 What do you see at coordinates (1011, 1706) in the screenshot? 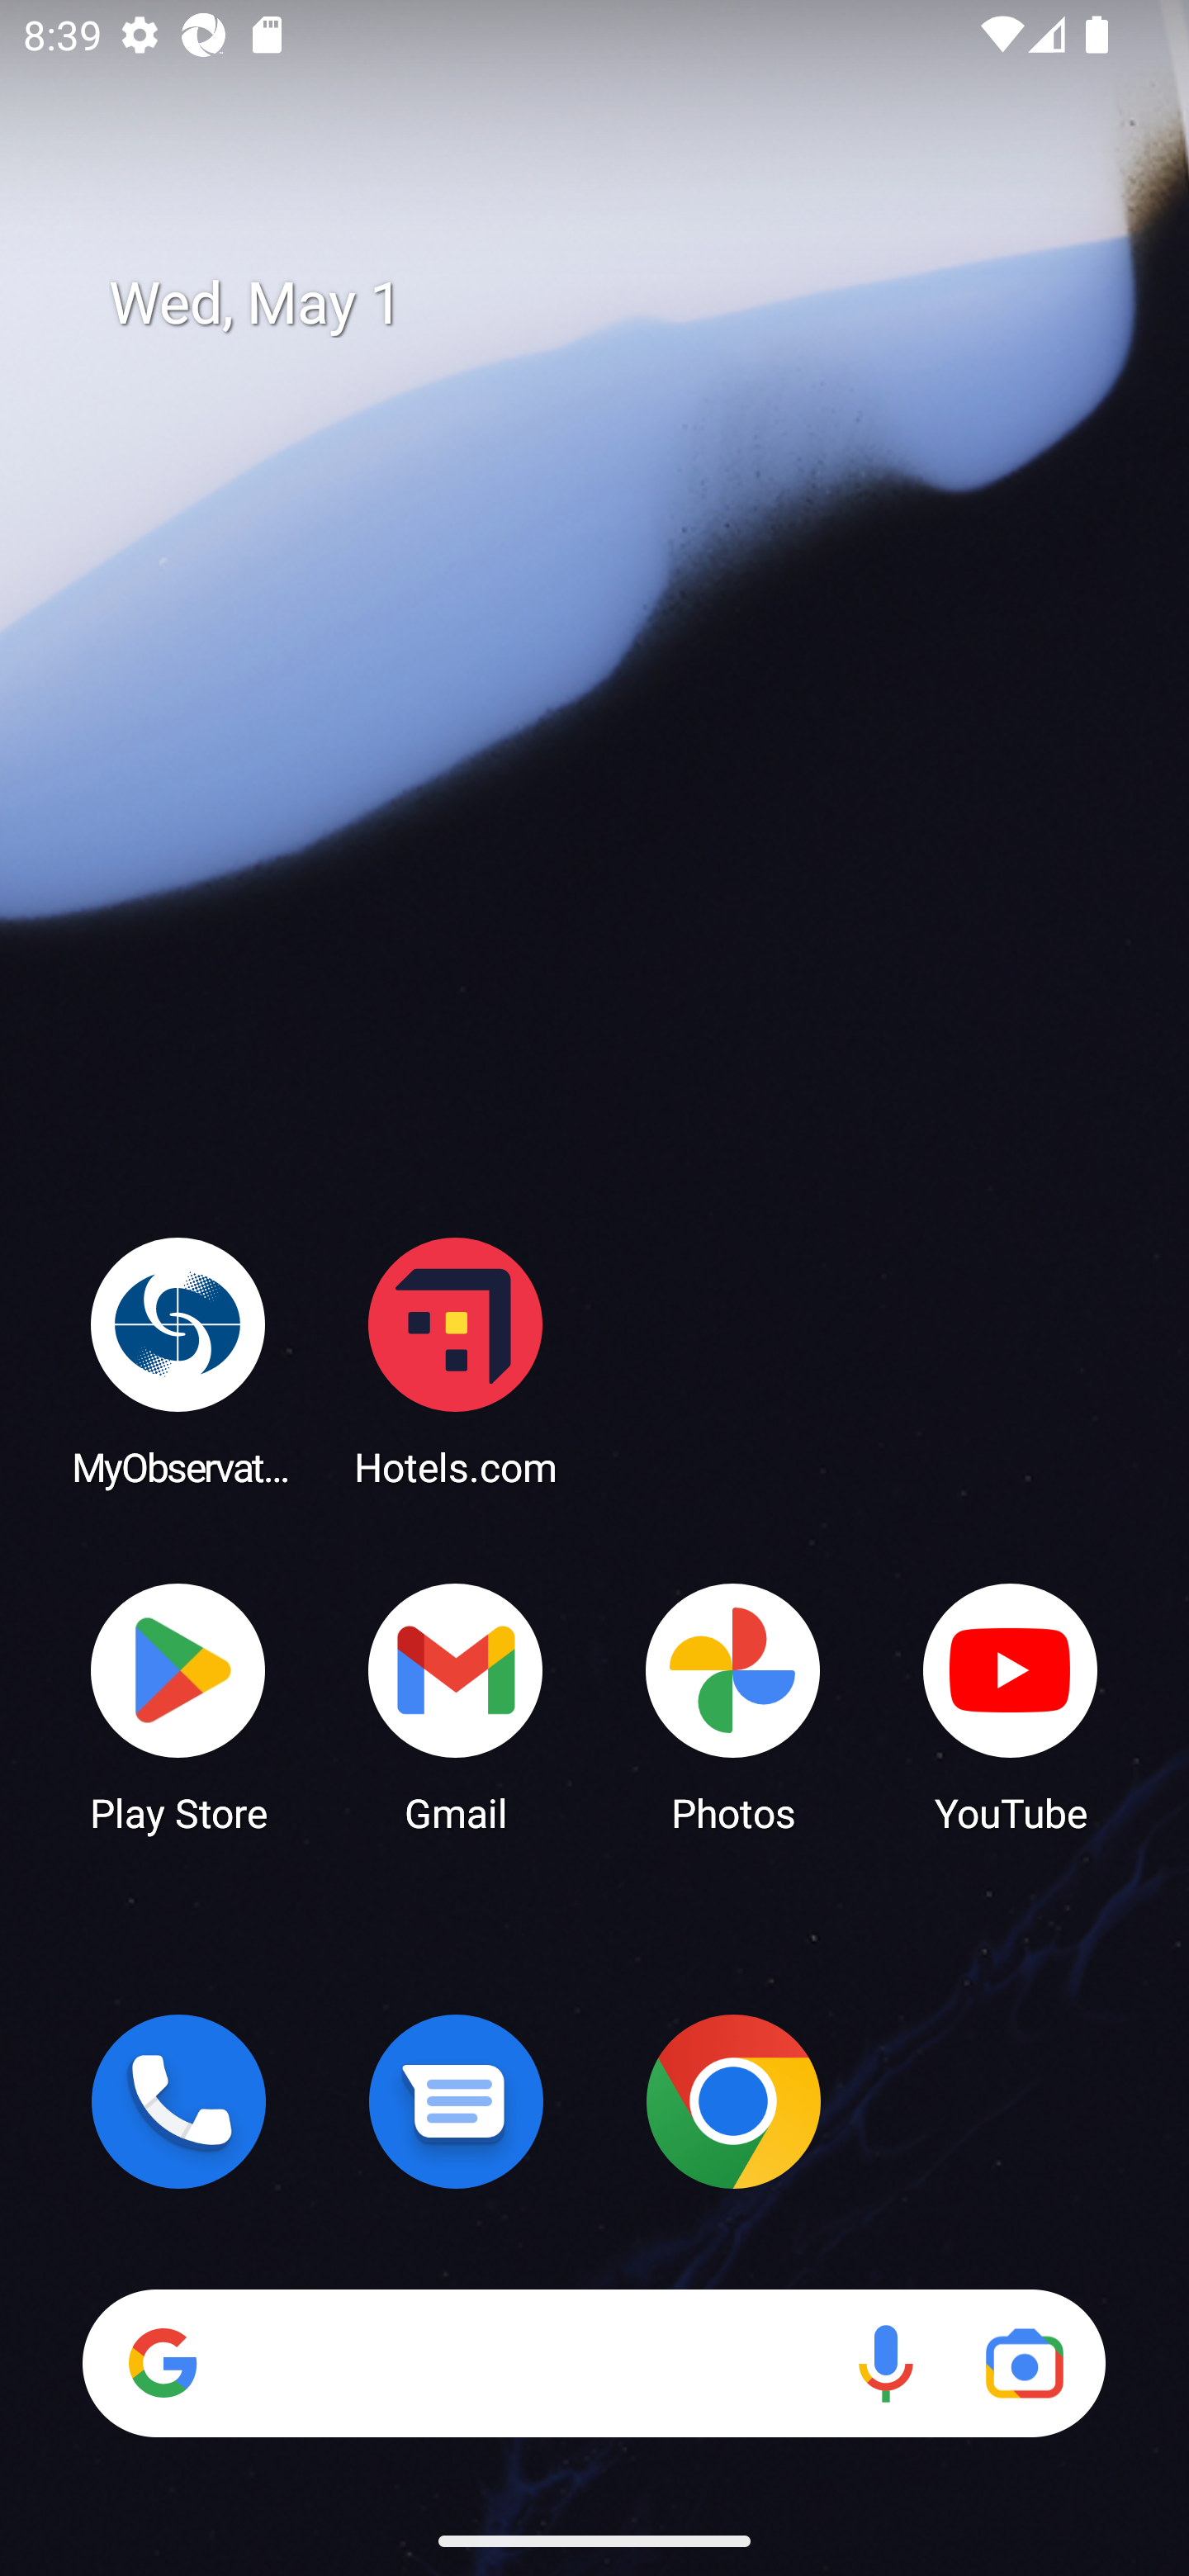
I see `YouTube` at bounding box center [1011, 1706].